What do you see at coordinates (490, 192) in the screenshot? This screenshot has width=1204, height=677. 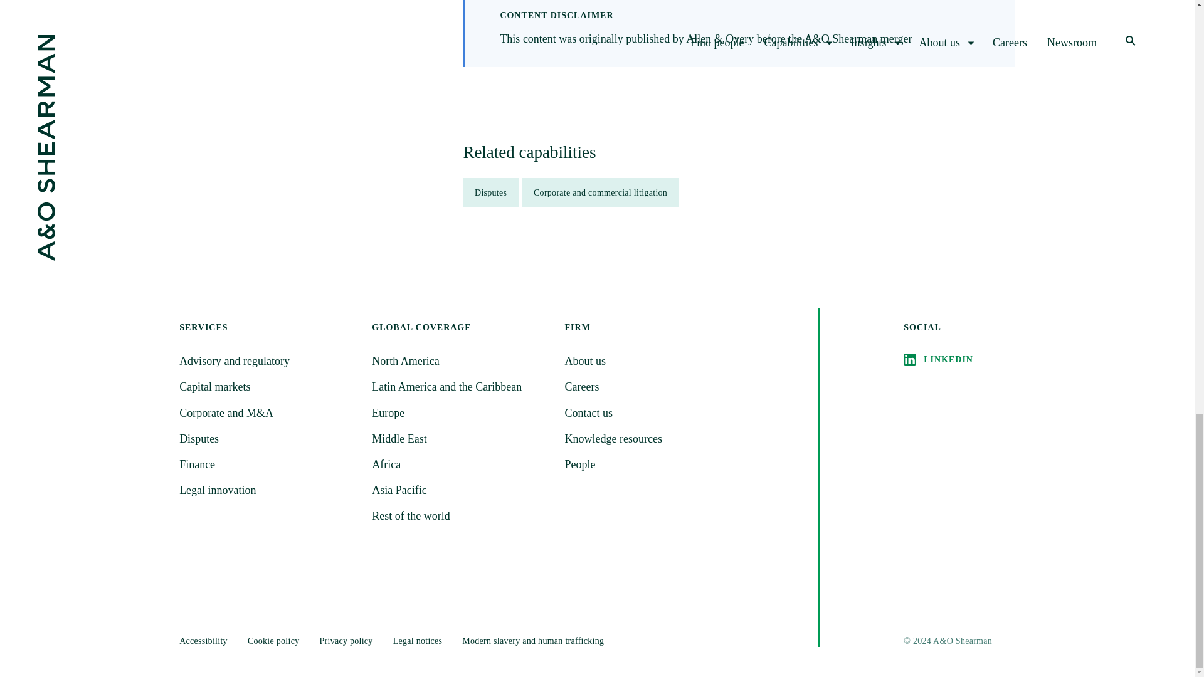 I see `Disputes` at bounding box center [490, 192].